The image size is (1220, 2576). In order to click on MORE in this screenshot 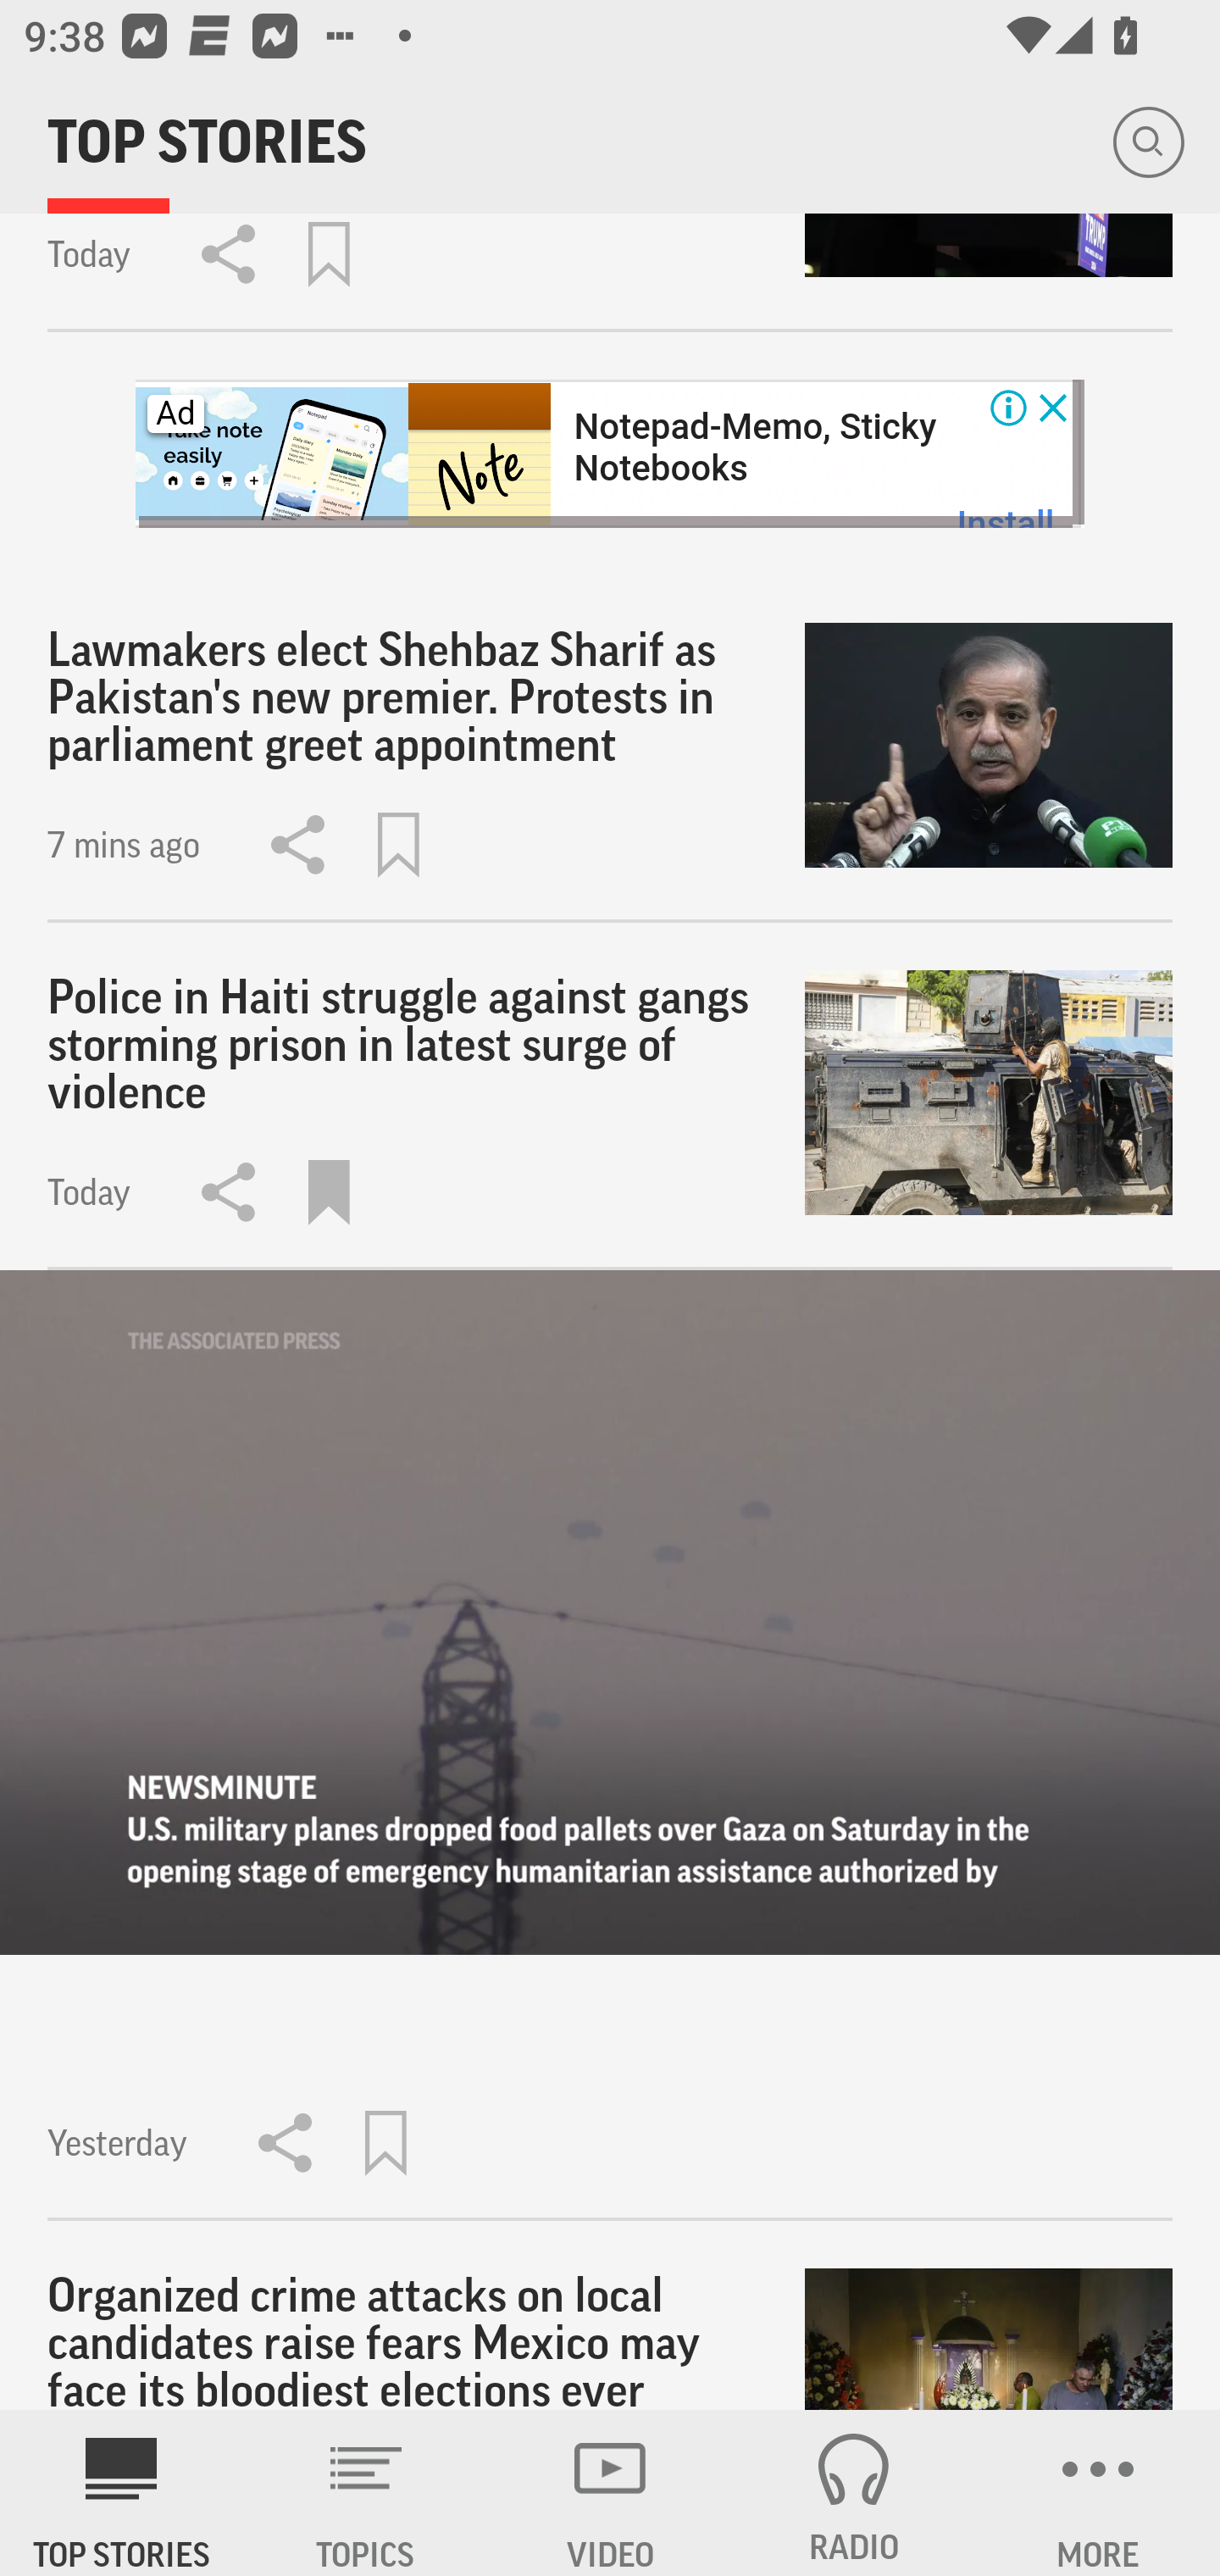, I will do `click(1098, 2493)`.